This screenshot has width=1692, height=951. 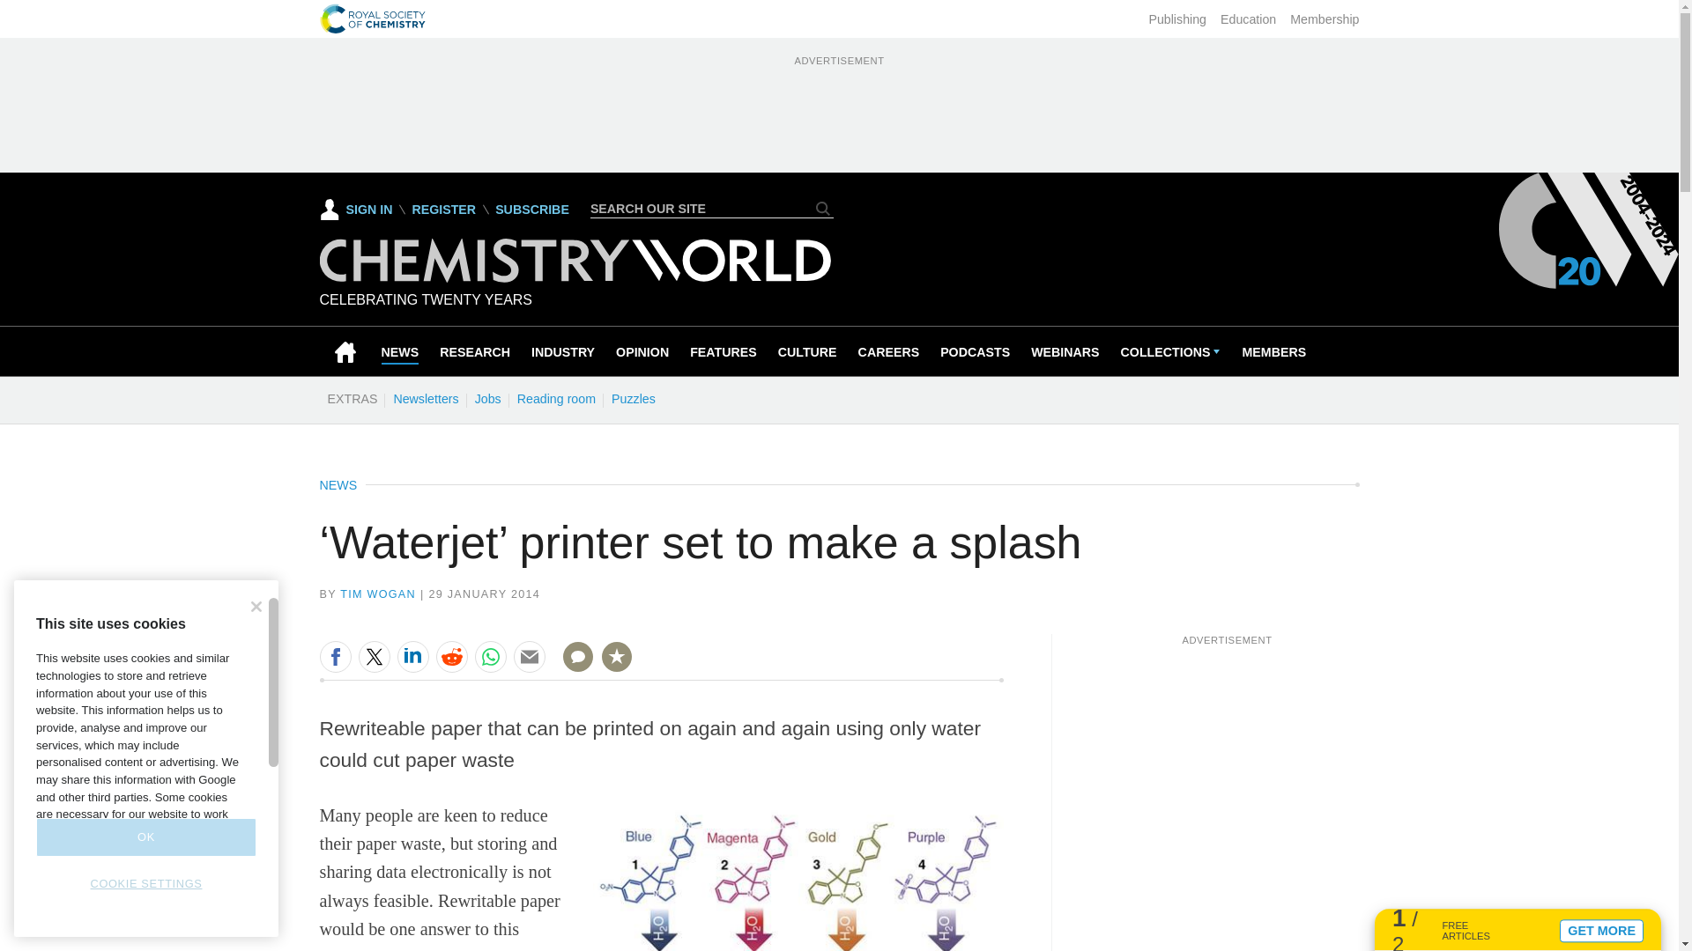 I want to click on 3rd party ad content, so click(x=838, y=109).